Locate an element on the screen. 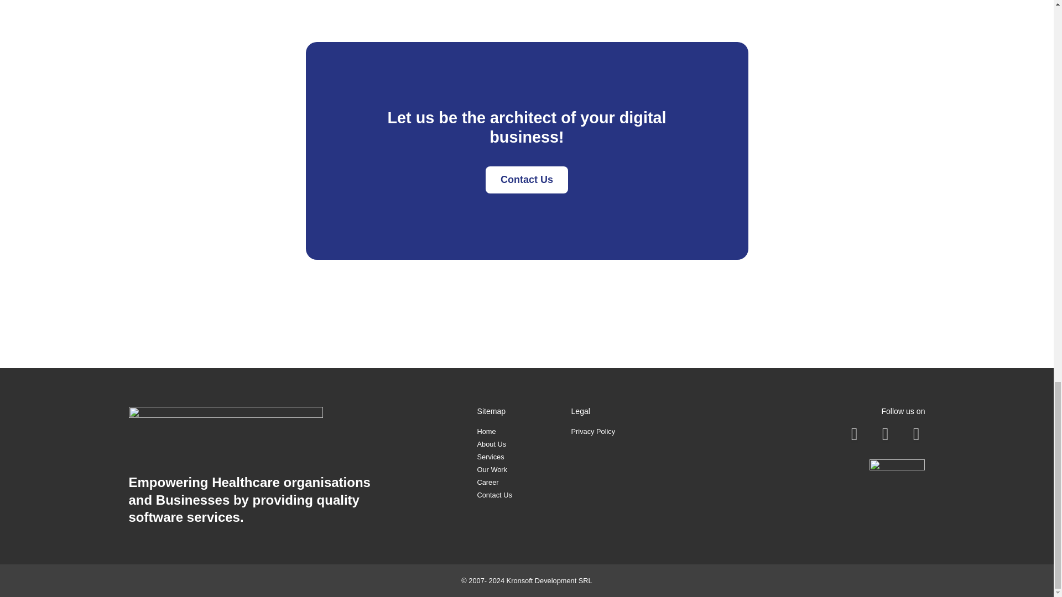  Privacy Policy is located at coordinates (593, 431).